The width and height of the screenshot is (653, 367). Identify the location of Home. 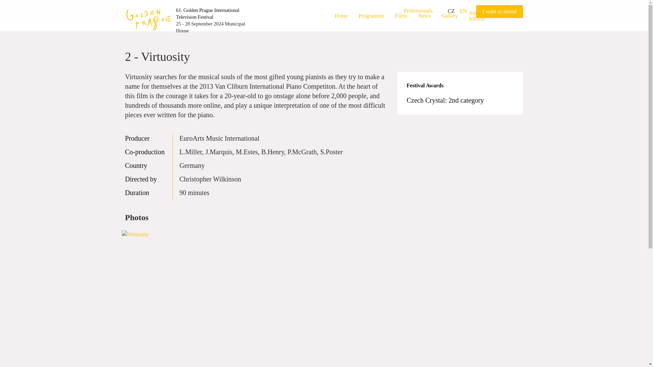
(341, 16).